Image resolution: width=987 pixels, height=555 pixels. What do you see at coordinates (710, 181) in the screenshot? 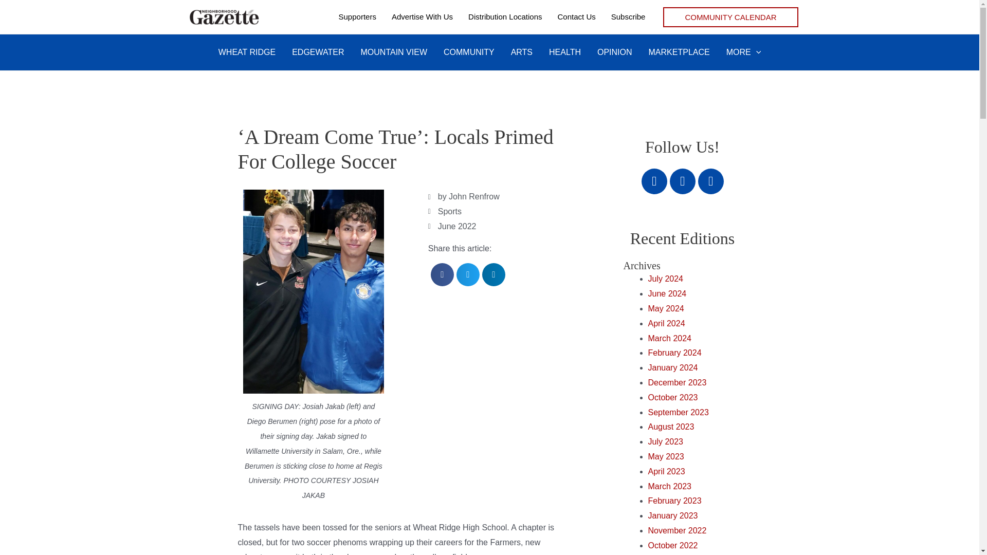
I see `Instagram` at bounding box center [710, 181].